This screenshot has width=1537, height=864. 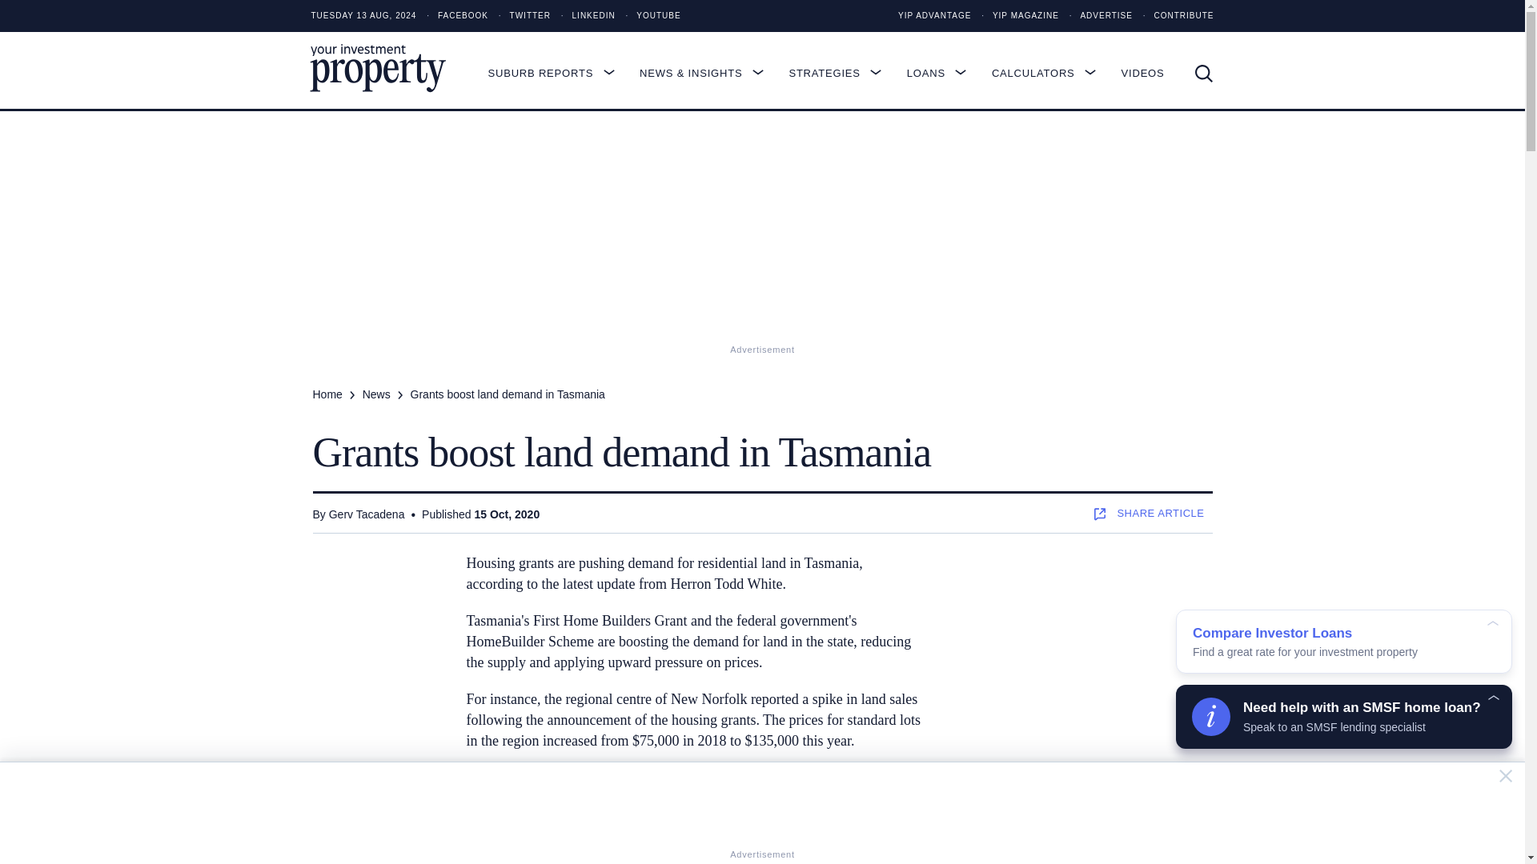 What do you see at coordinates (453, 16) in the screenshot?
I see `FACEBOOK` at bounding box center [453, 16].